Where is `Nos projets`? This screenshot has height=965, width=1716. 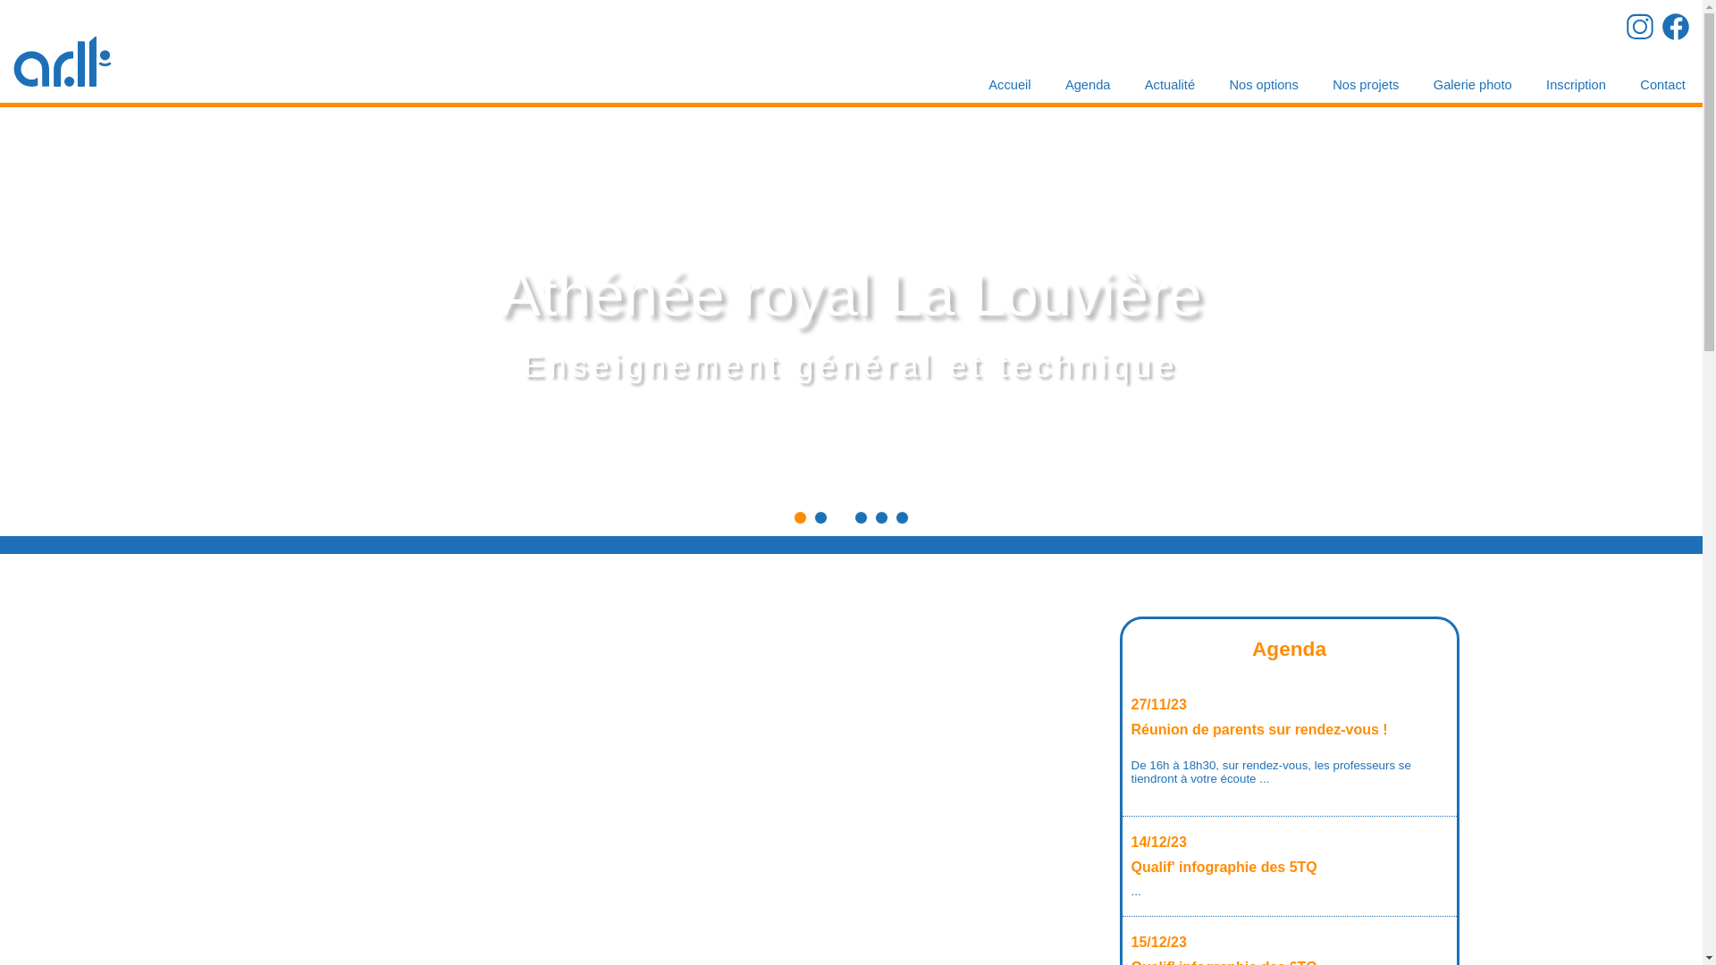
Nos projets is located at coordinates (1366, 91).